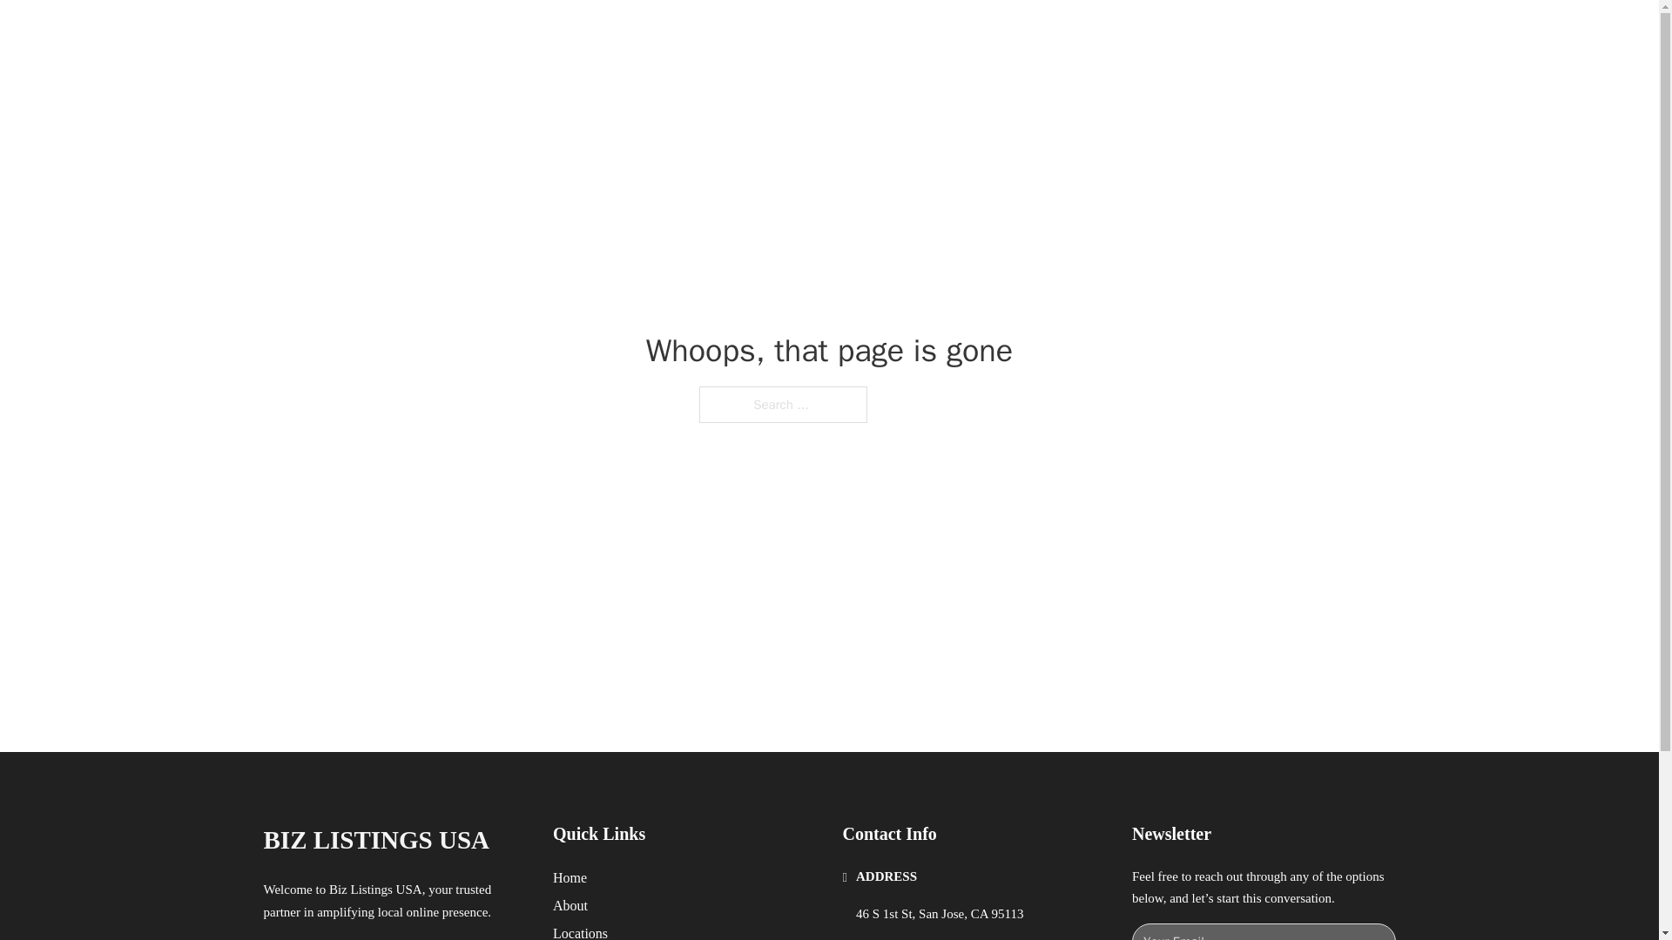 Image resolution: width=1672 pixels, height=940 pixels. I want to click on Locations, so click(580, 931).